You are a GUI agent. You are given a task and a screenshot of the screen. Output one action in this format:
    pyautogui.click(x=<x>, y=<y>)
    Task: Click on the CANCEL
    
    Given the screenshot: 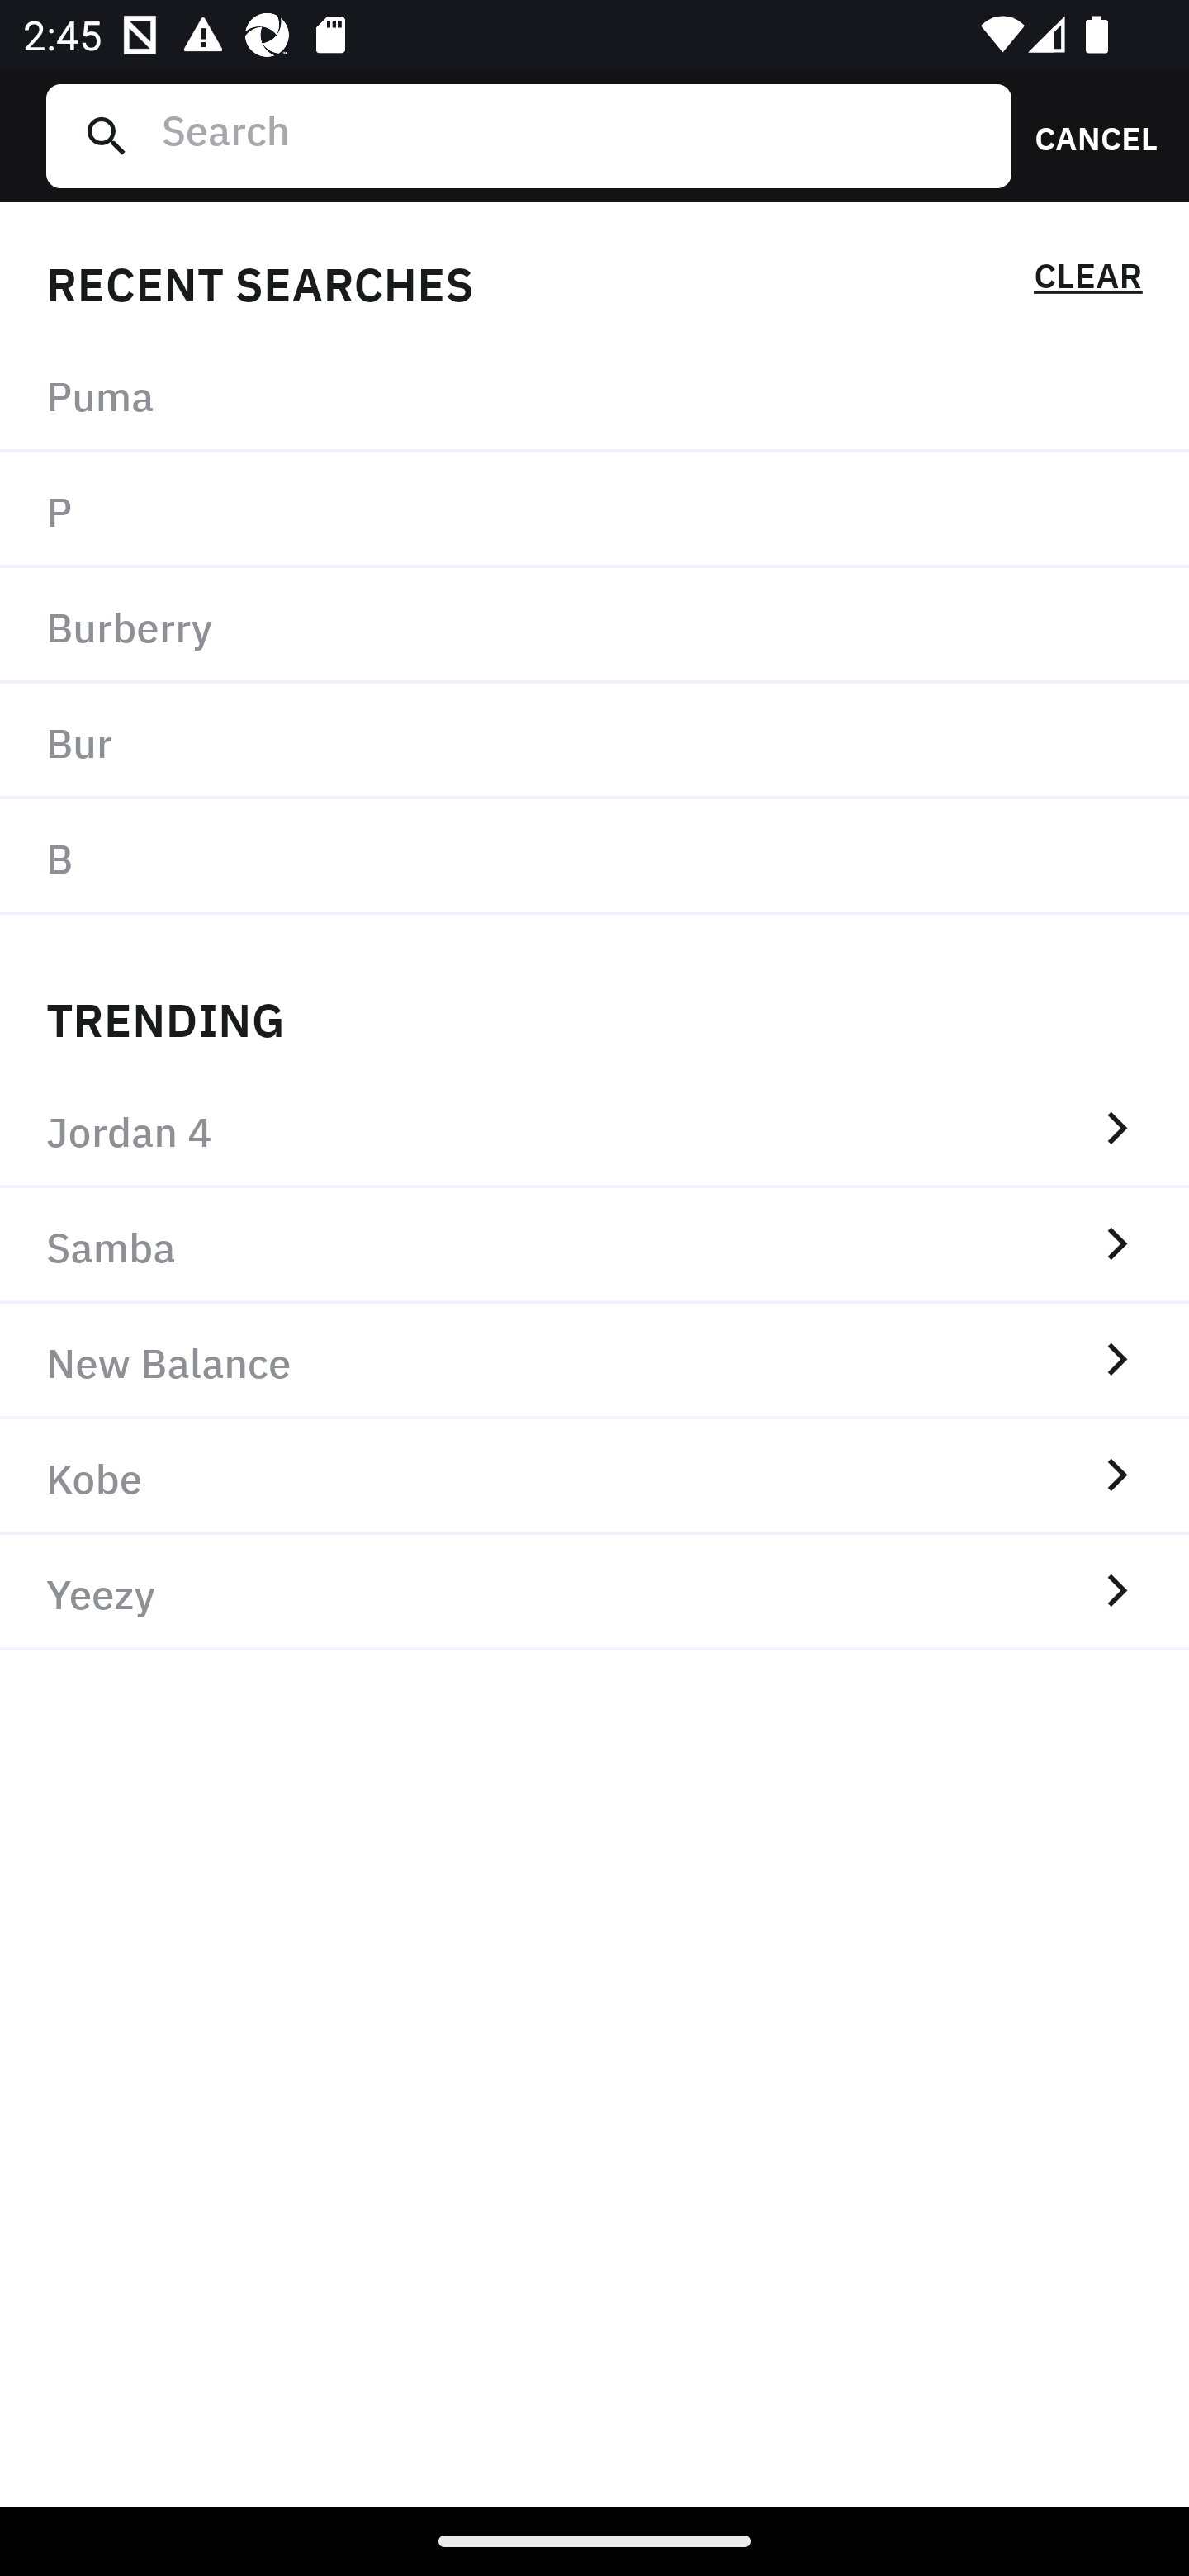 What is the action you would take?
    pyautogui.click(x=1085, y=135)
    